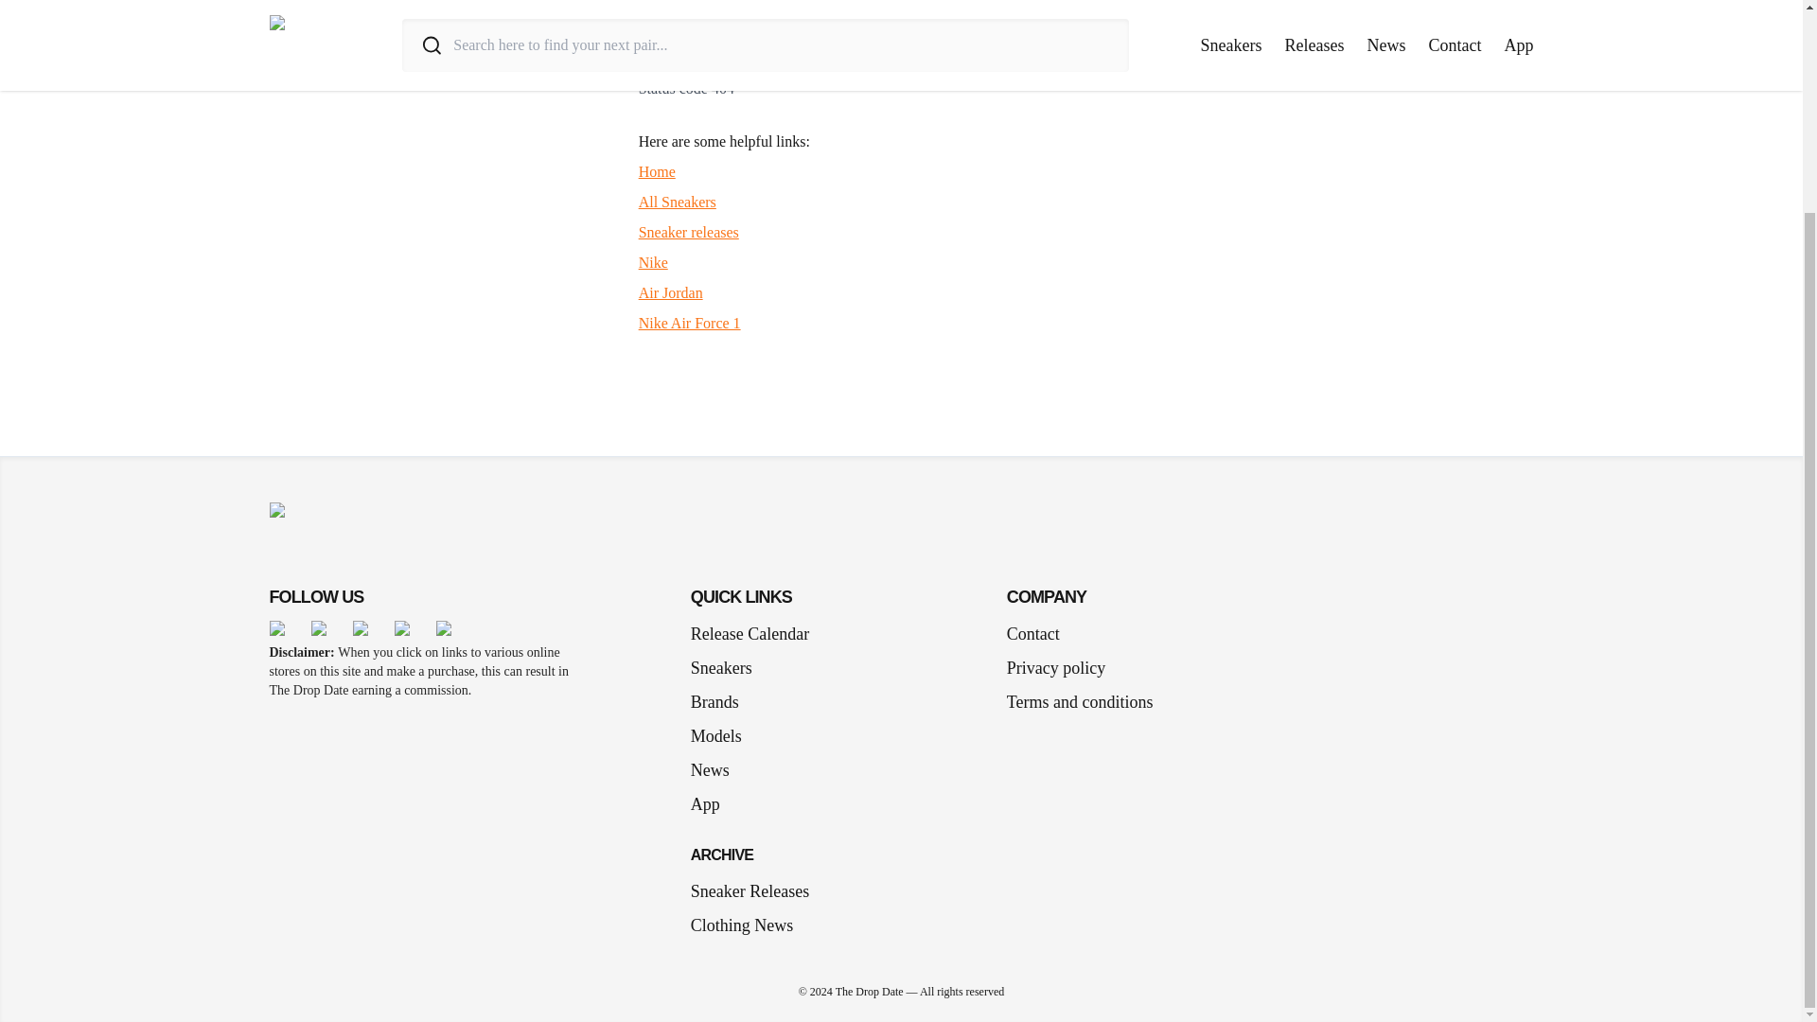 Image resolution: width=1817 pixels, height=1022 pixels. What do you see at coordinates (1032, 633) in the screenshot?
I see `Contact` at bounding box center [1032, 633].